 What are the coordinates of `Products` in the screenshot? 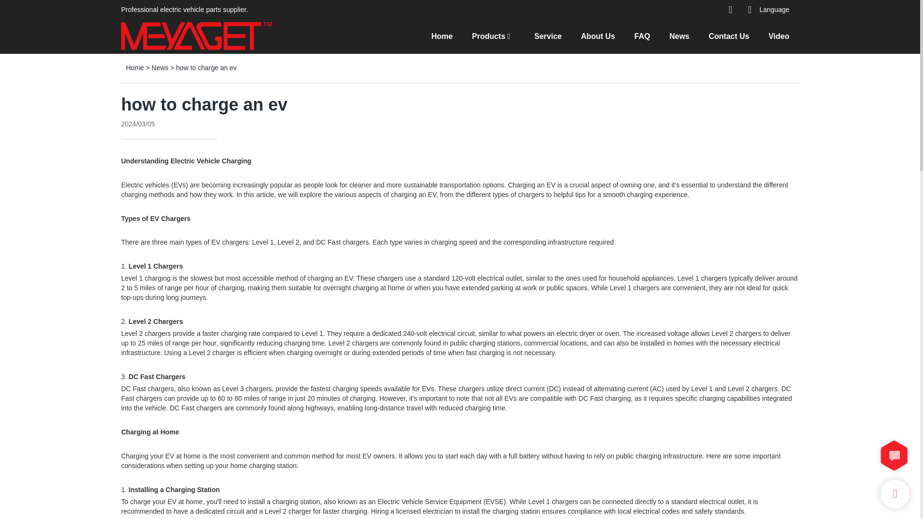 It's located at (488, 36).